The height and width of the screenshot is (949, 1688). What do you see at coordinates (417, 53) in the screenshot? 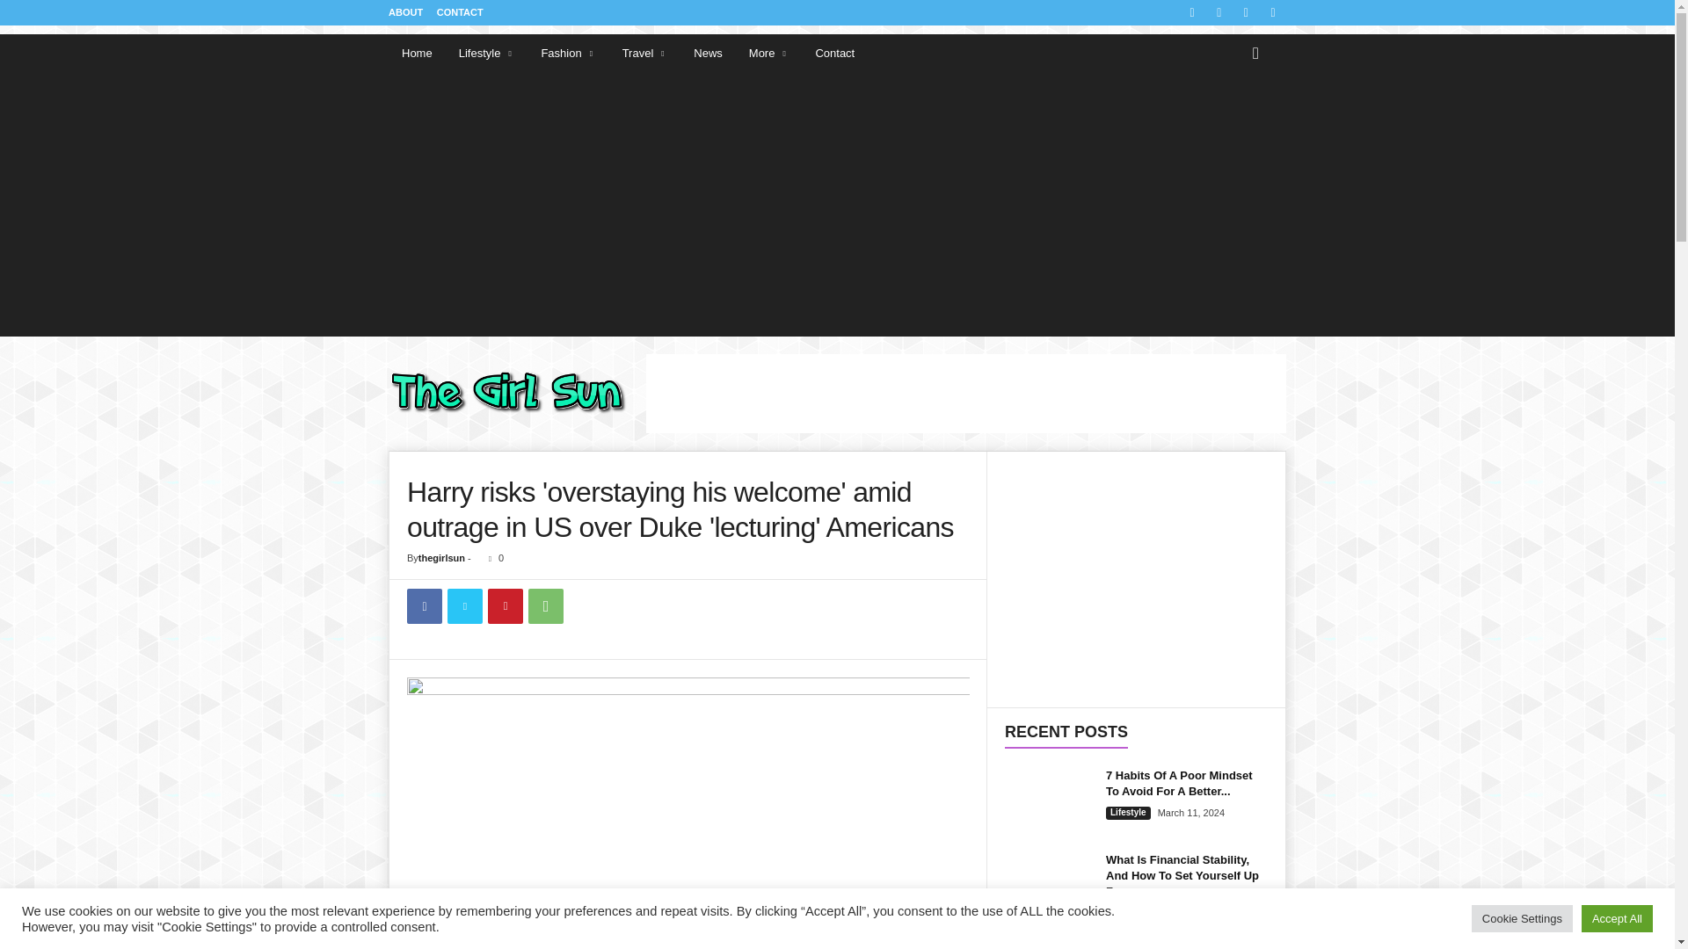
I see `Home` at bounding box center [417, 53].